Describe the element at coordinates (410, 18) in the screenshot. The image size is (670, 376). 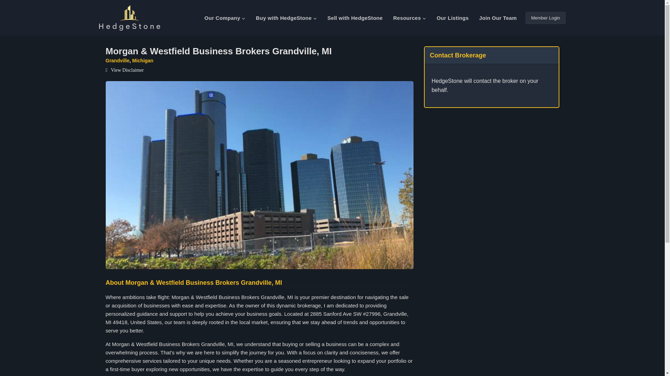
I see `Resources` at that location.